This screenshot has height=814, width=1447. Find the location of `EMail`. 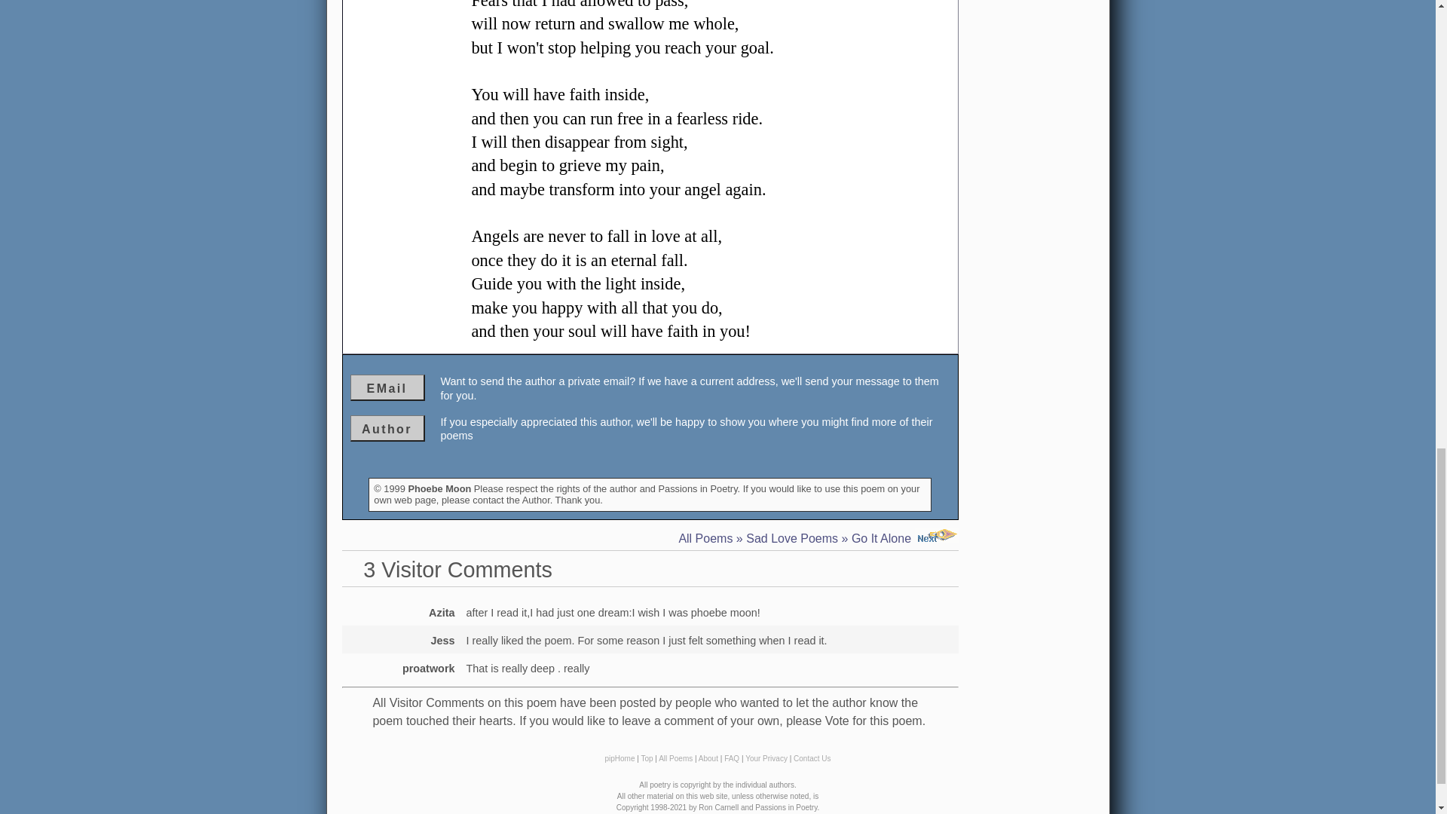

EMail is located at coordinates (387, 387).